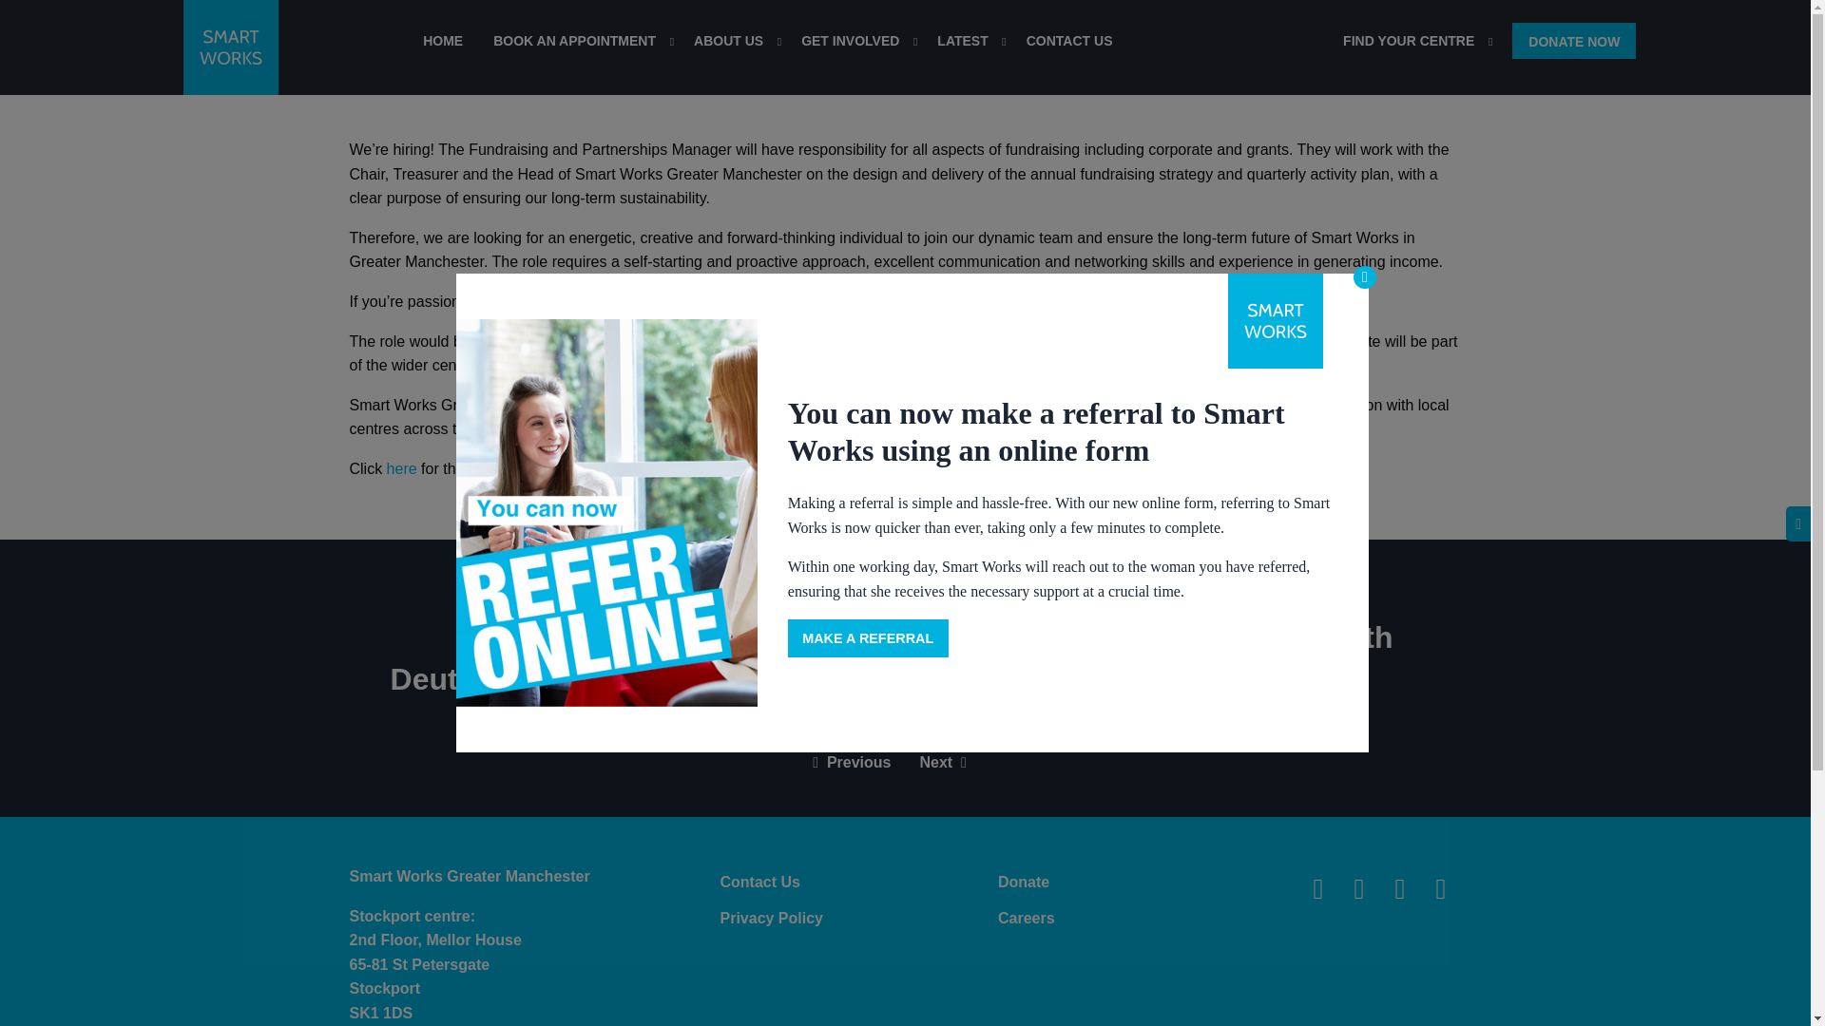  What do you see at coordinates (1137, 883) in the screenshot?
I see `Donate` at bounding box center [1137, 883].